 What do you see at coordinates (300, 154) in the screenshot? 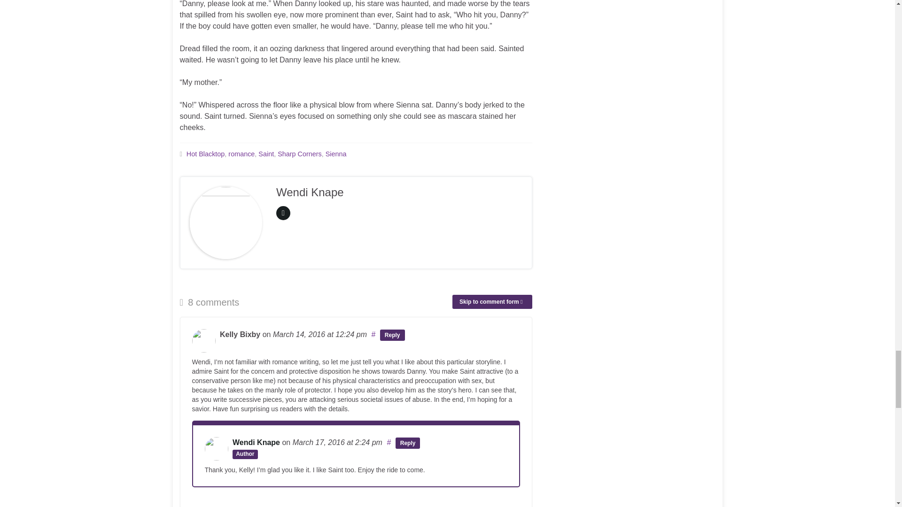
I see `Sharp Corners` at bounding box center [300, 154].